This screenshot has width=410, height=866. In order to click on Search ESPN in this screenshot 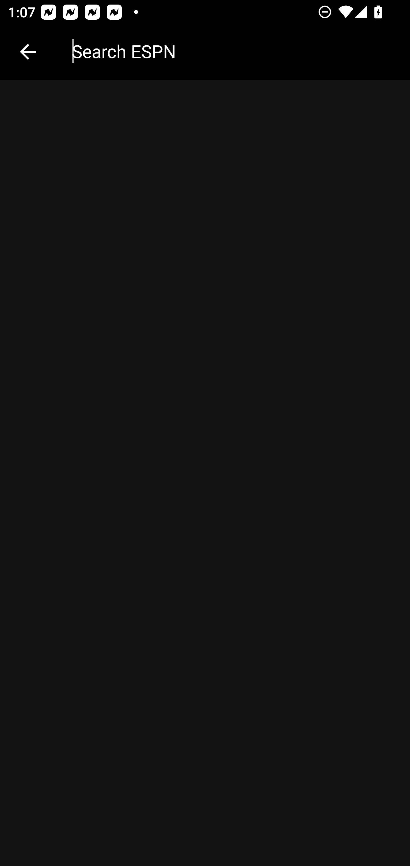, I will do `click(233, 51)`.